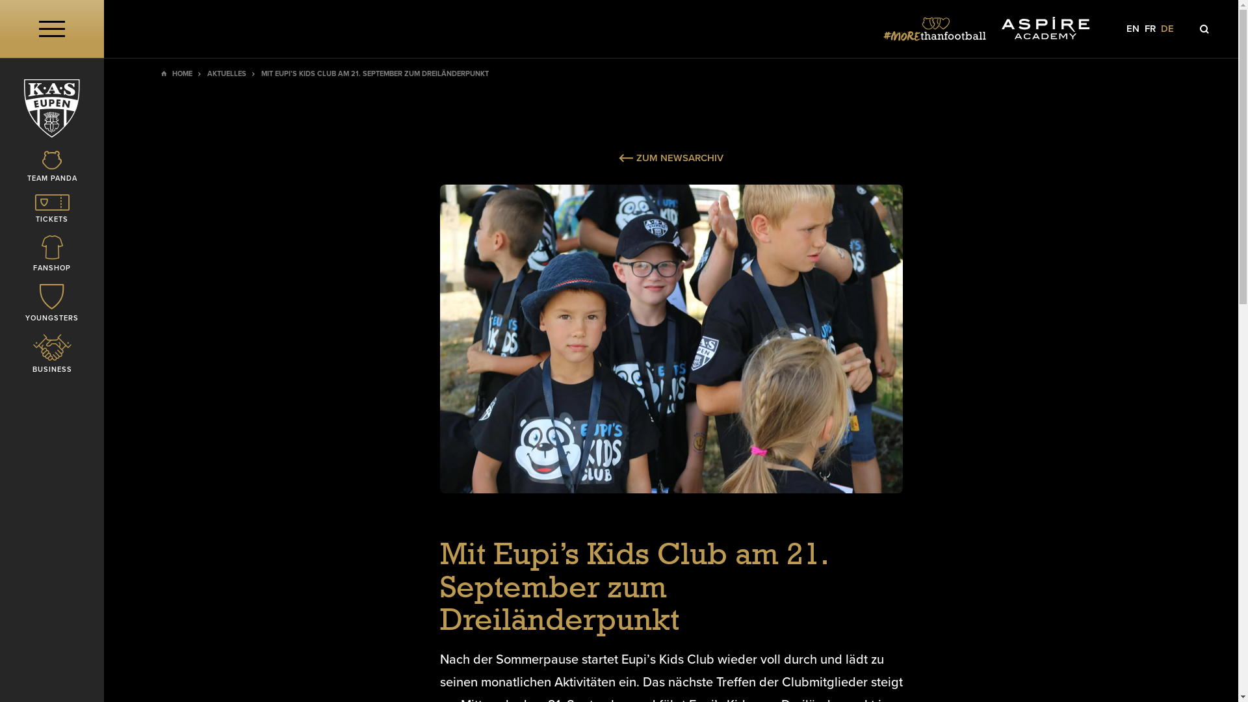 The height and width of the screenshot is (702, 1248). Describe the element at coordinates (52, 255) in the screenshot. I see `FANSHOP` at that location.